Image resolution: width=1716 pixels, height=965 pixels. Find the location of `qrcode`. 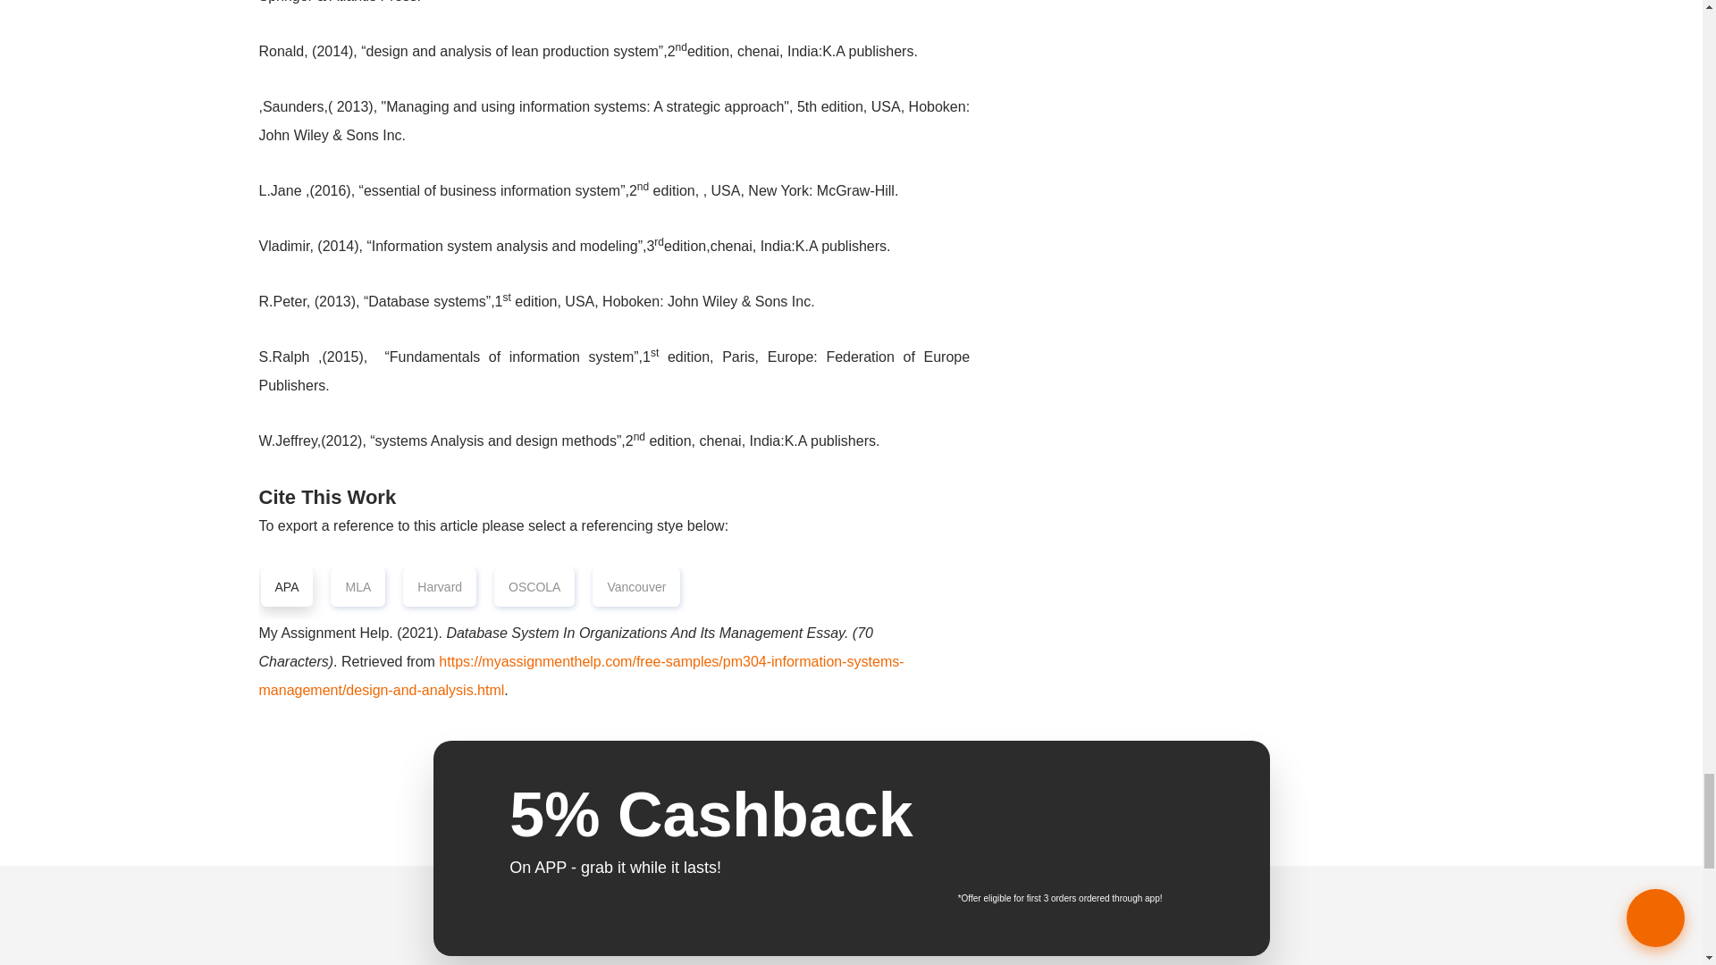

qrcode is located at coordinates (1148, 836).